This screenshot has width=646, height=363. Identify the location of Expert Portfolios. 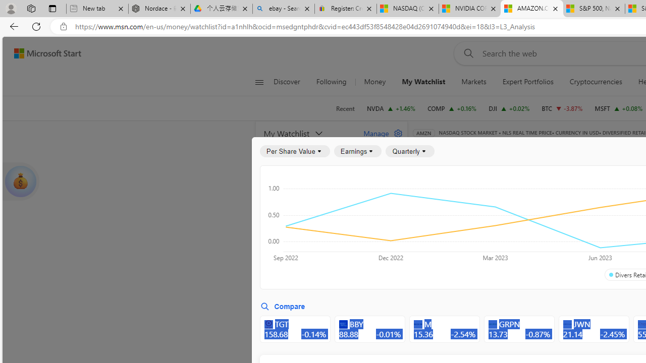
(528, 82).